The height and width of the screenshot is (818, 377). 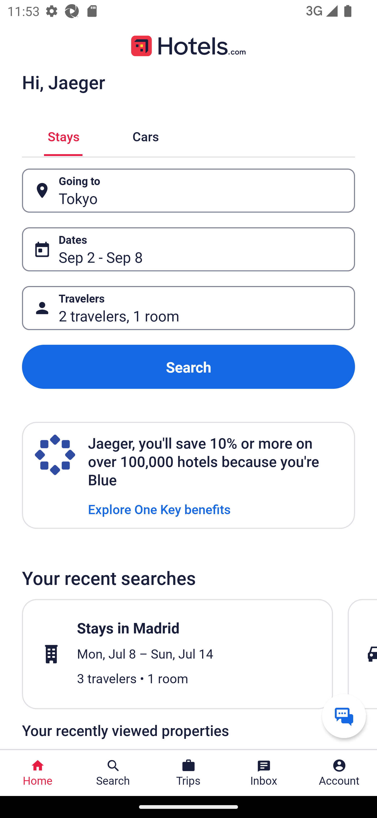 I want to click on Going to Button Tokyo, so click(x=188, y=190).